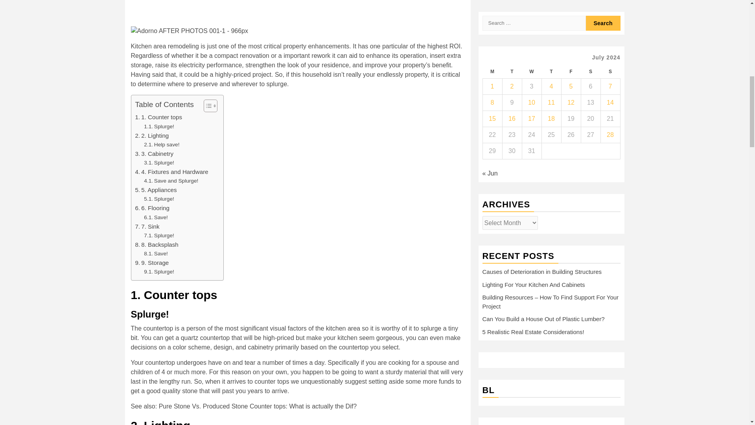 The image size is (755, 425). What do you see at coordinates (152, 135) in the screenshot?
I see `2. Lighting` at bounding box center [152, 135].